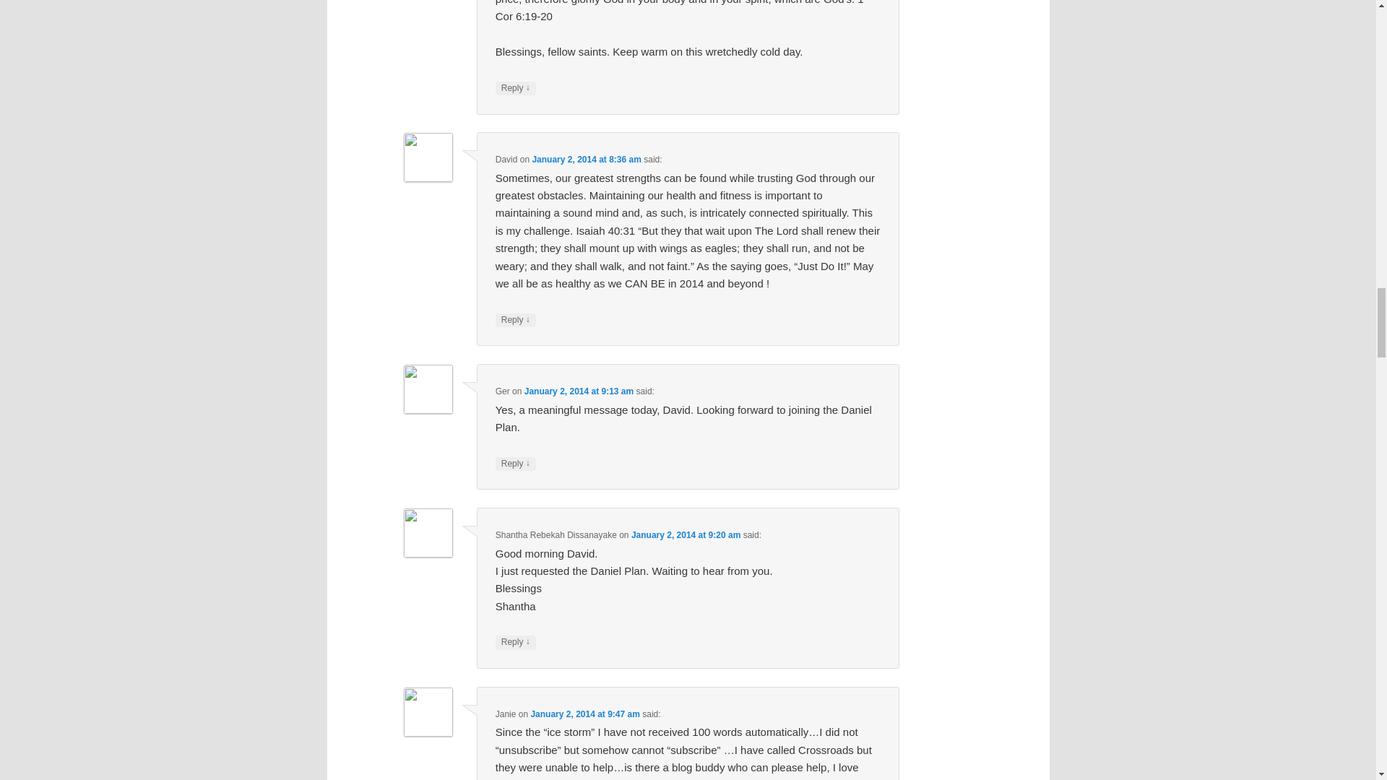 Image resolution: width=1387 pixels, height=780 pixels. What do you see at coordinates (584, 714) in the screenshot?
I see `January 2, 2014 at 9:47 am` at bounding box center [584, 714].